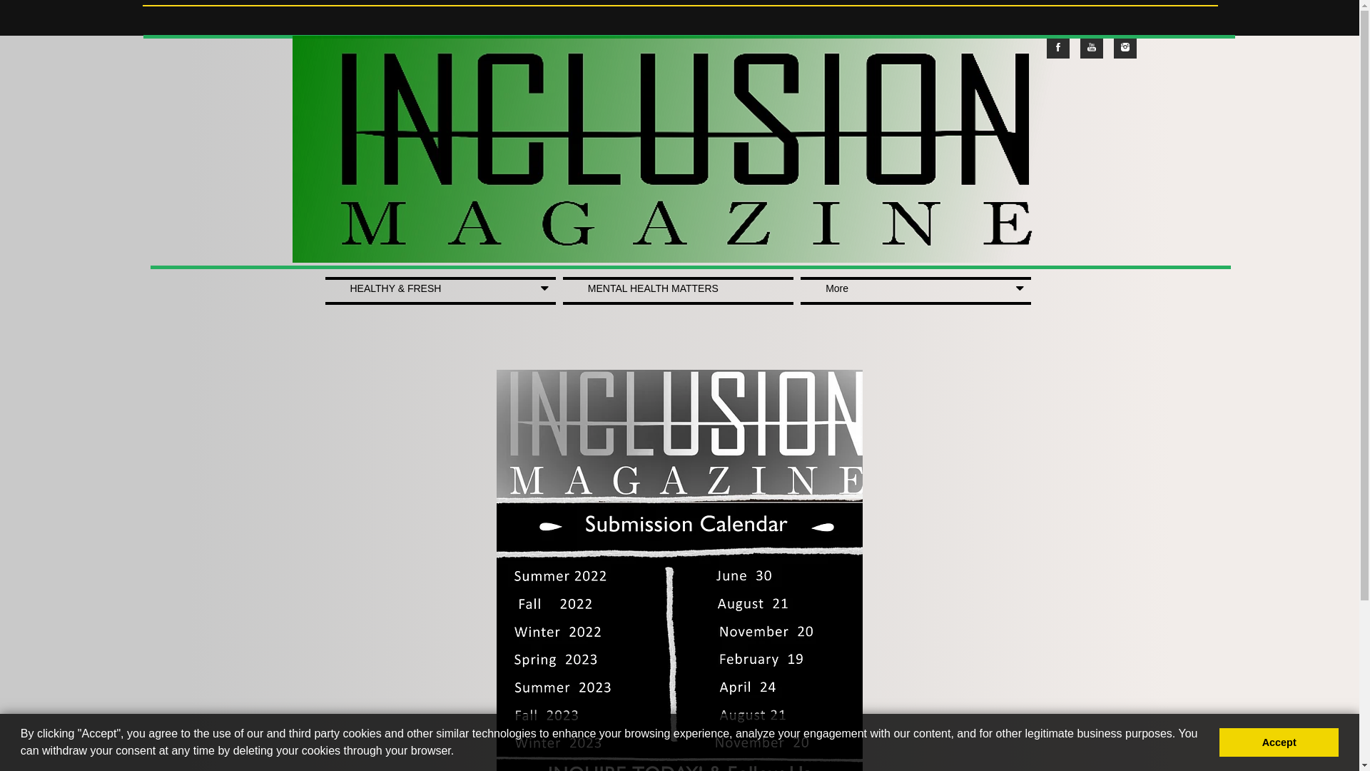  Describe the element at coordinates (916, 291) in the screenshot. I see `More` at that location.